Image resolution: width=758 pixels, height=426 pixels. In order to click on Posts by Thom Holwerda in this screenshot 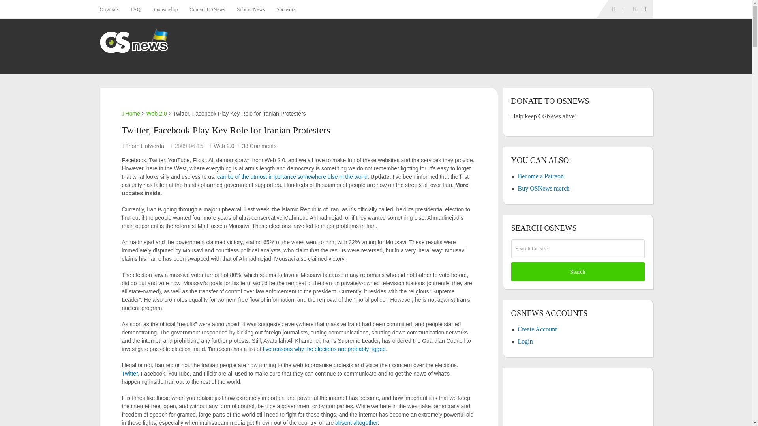, I will do `click(144, 146)`.